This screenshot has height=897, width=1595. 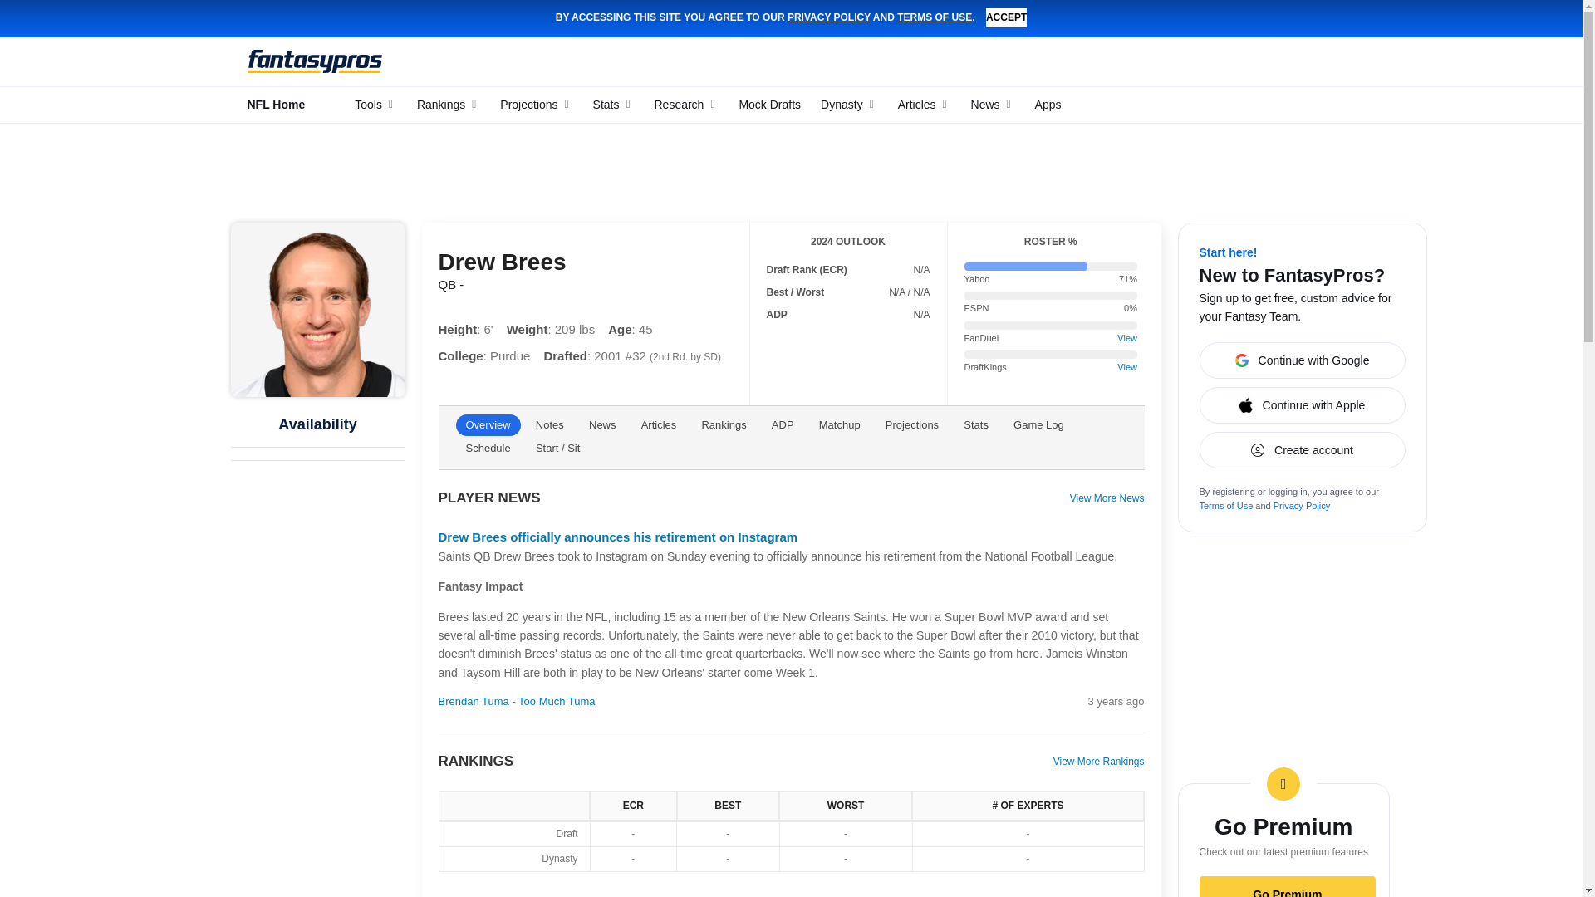 I want to click on Schedule, so click(x=487, y=409).